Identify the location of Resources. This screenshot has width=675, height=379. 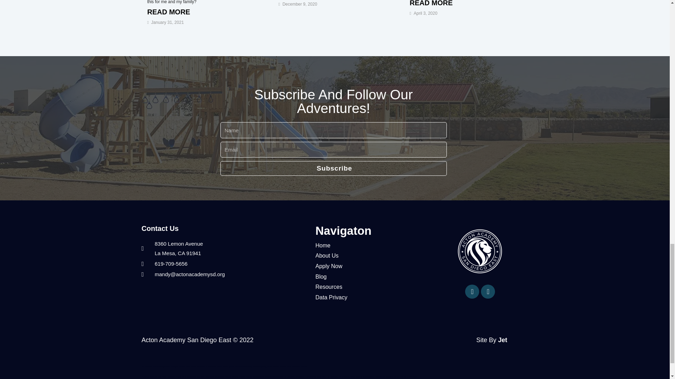
(371, 287).